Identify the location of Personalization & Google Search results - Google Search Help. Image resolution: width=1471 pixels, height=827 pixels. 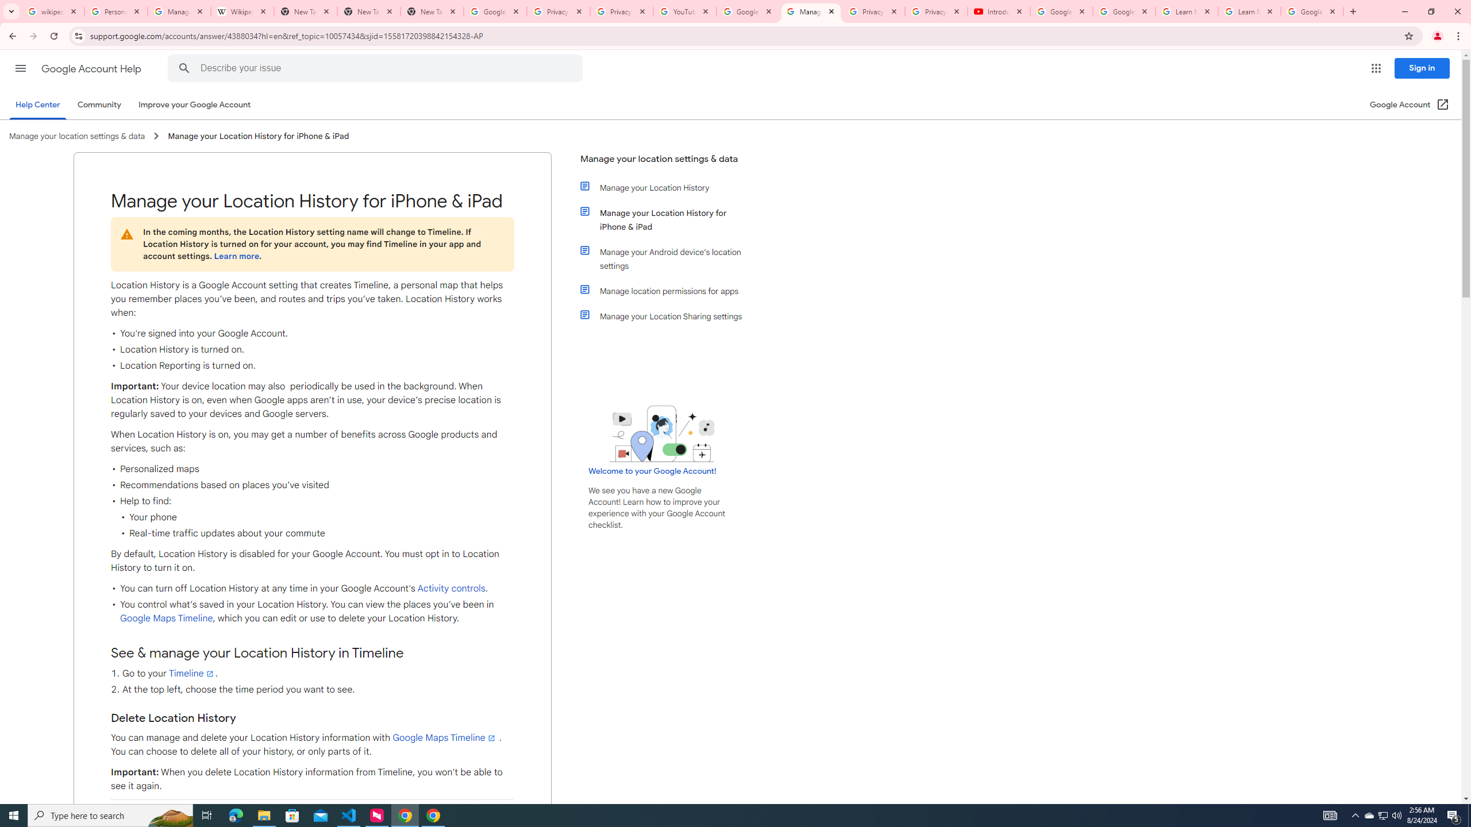
(116, 11).